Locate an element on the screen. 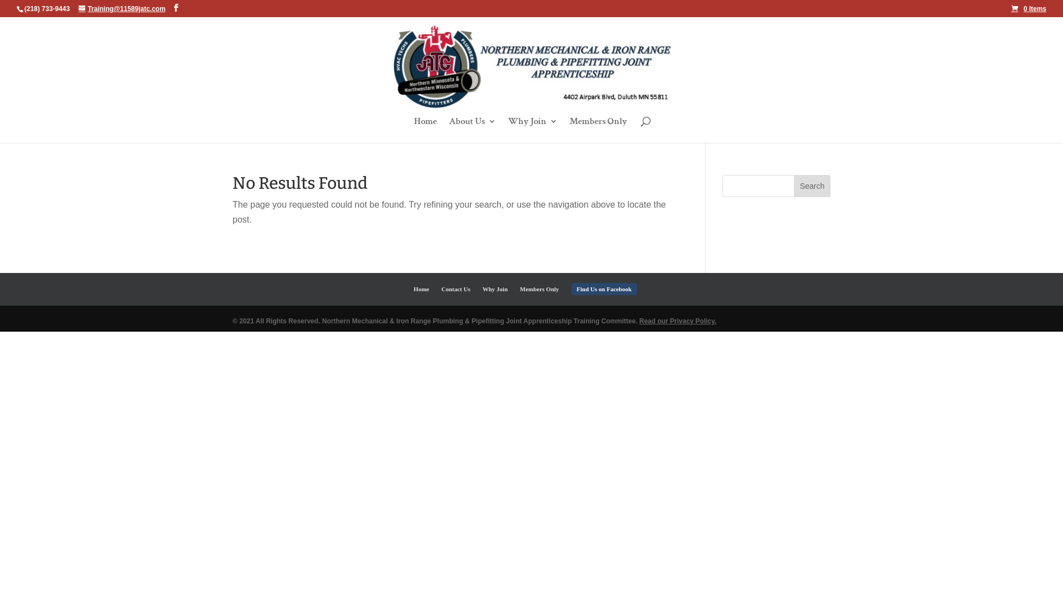 The height and width of the screenshot is (598, 1063). Search is located at coordinates (812, 186).